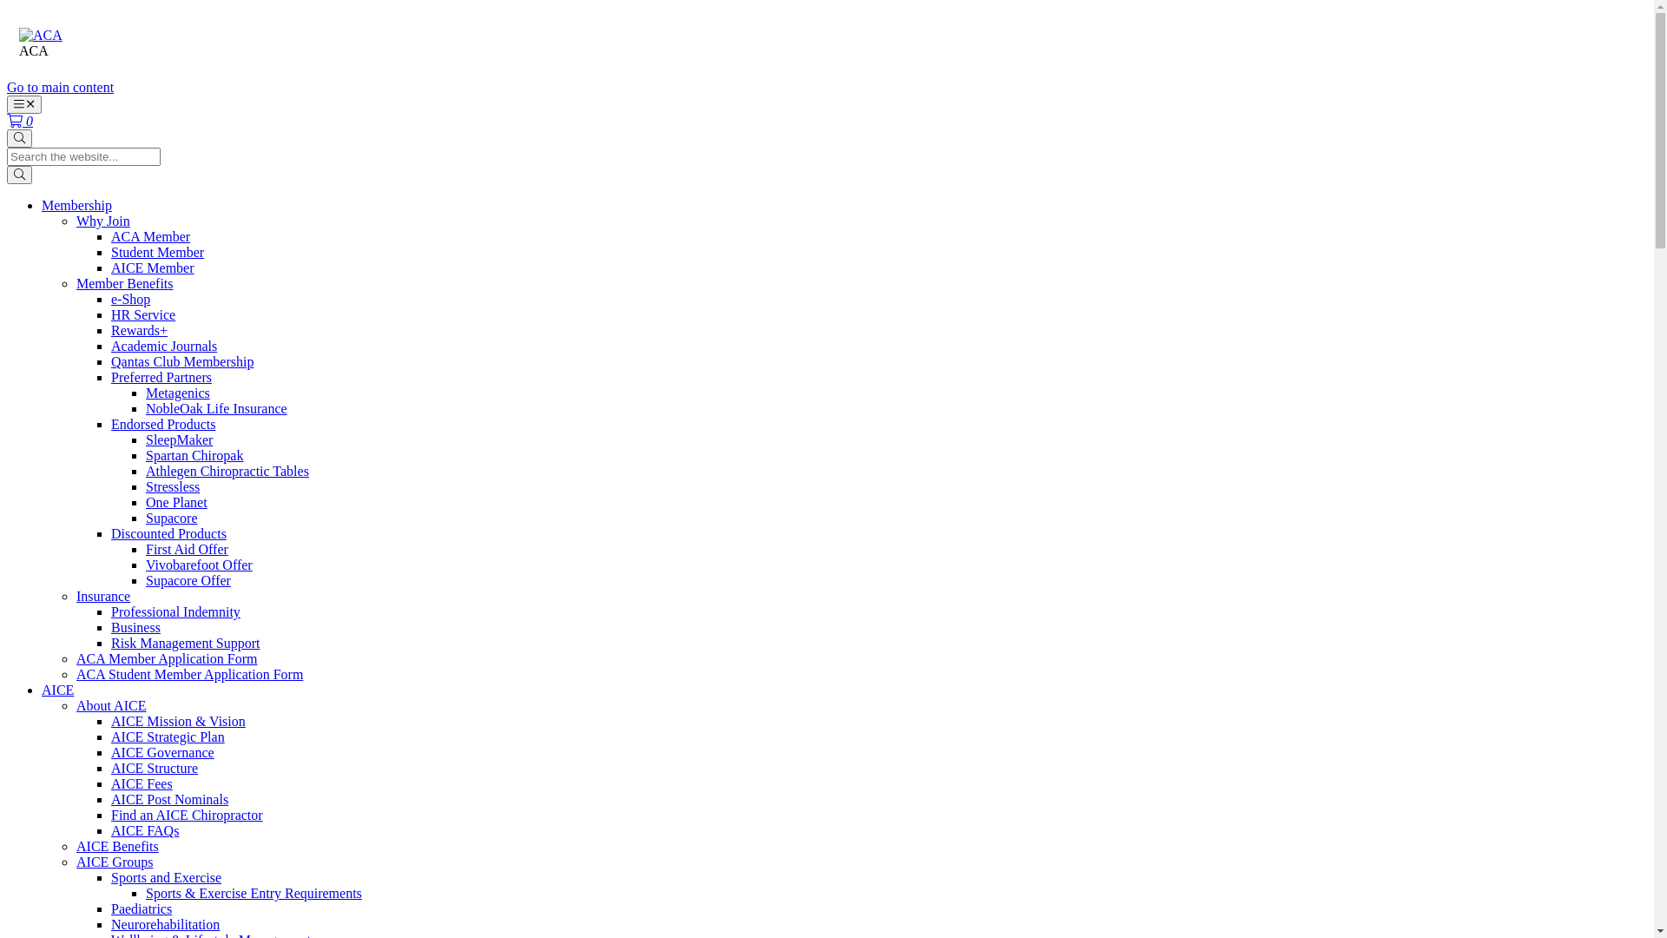 The image size is (1667, 938). I want to click on Metagenics, so click(178, 393).